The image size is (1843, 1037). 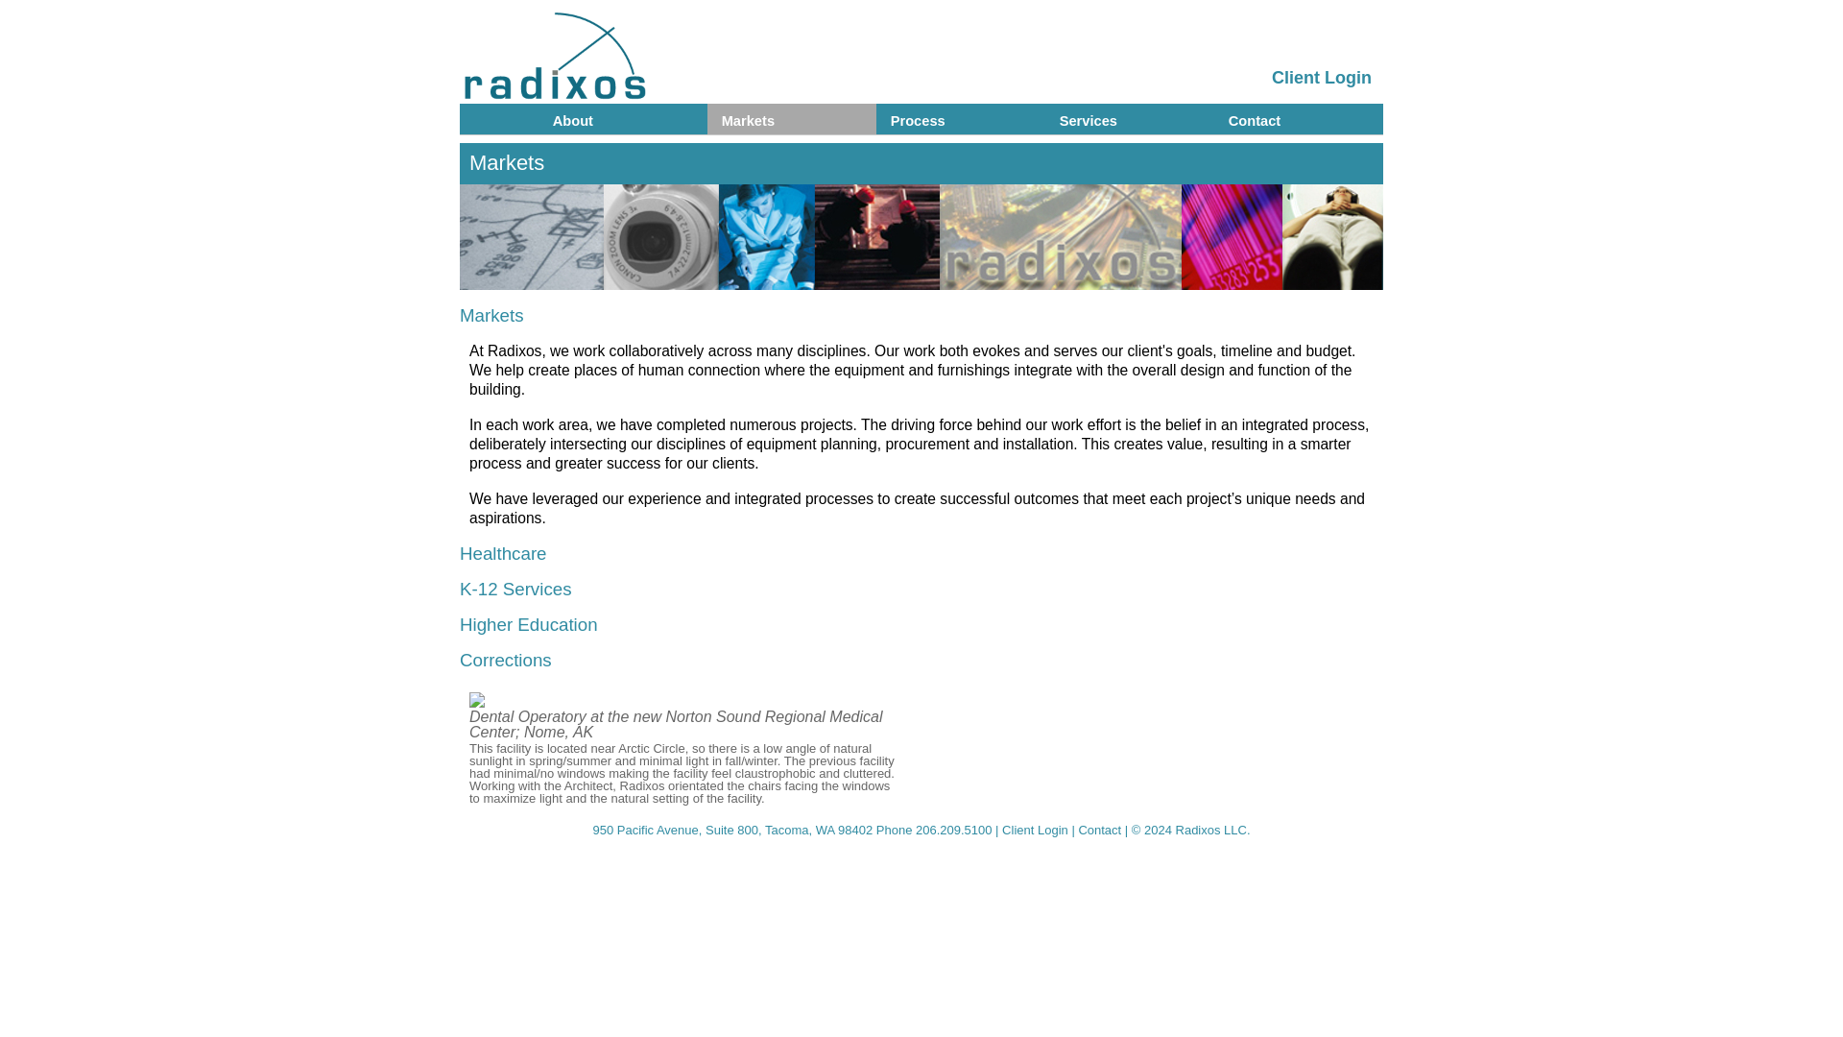 I want to click on Client Login, so click(x=1321, y=77).